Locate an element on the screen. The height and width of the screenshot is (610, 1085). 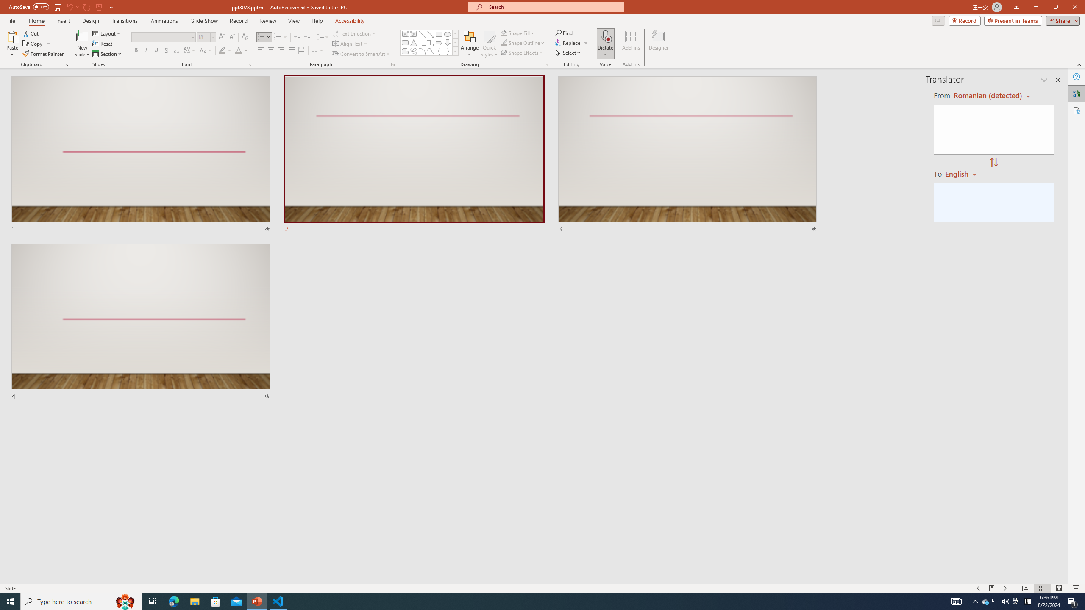
Shadow is located at coordinates (166, 51).